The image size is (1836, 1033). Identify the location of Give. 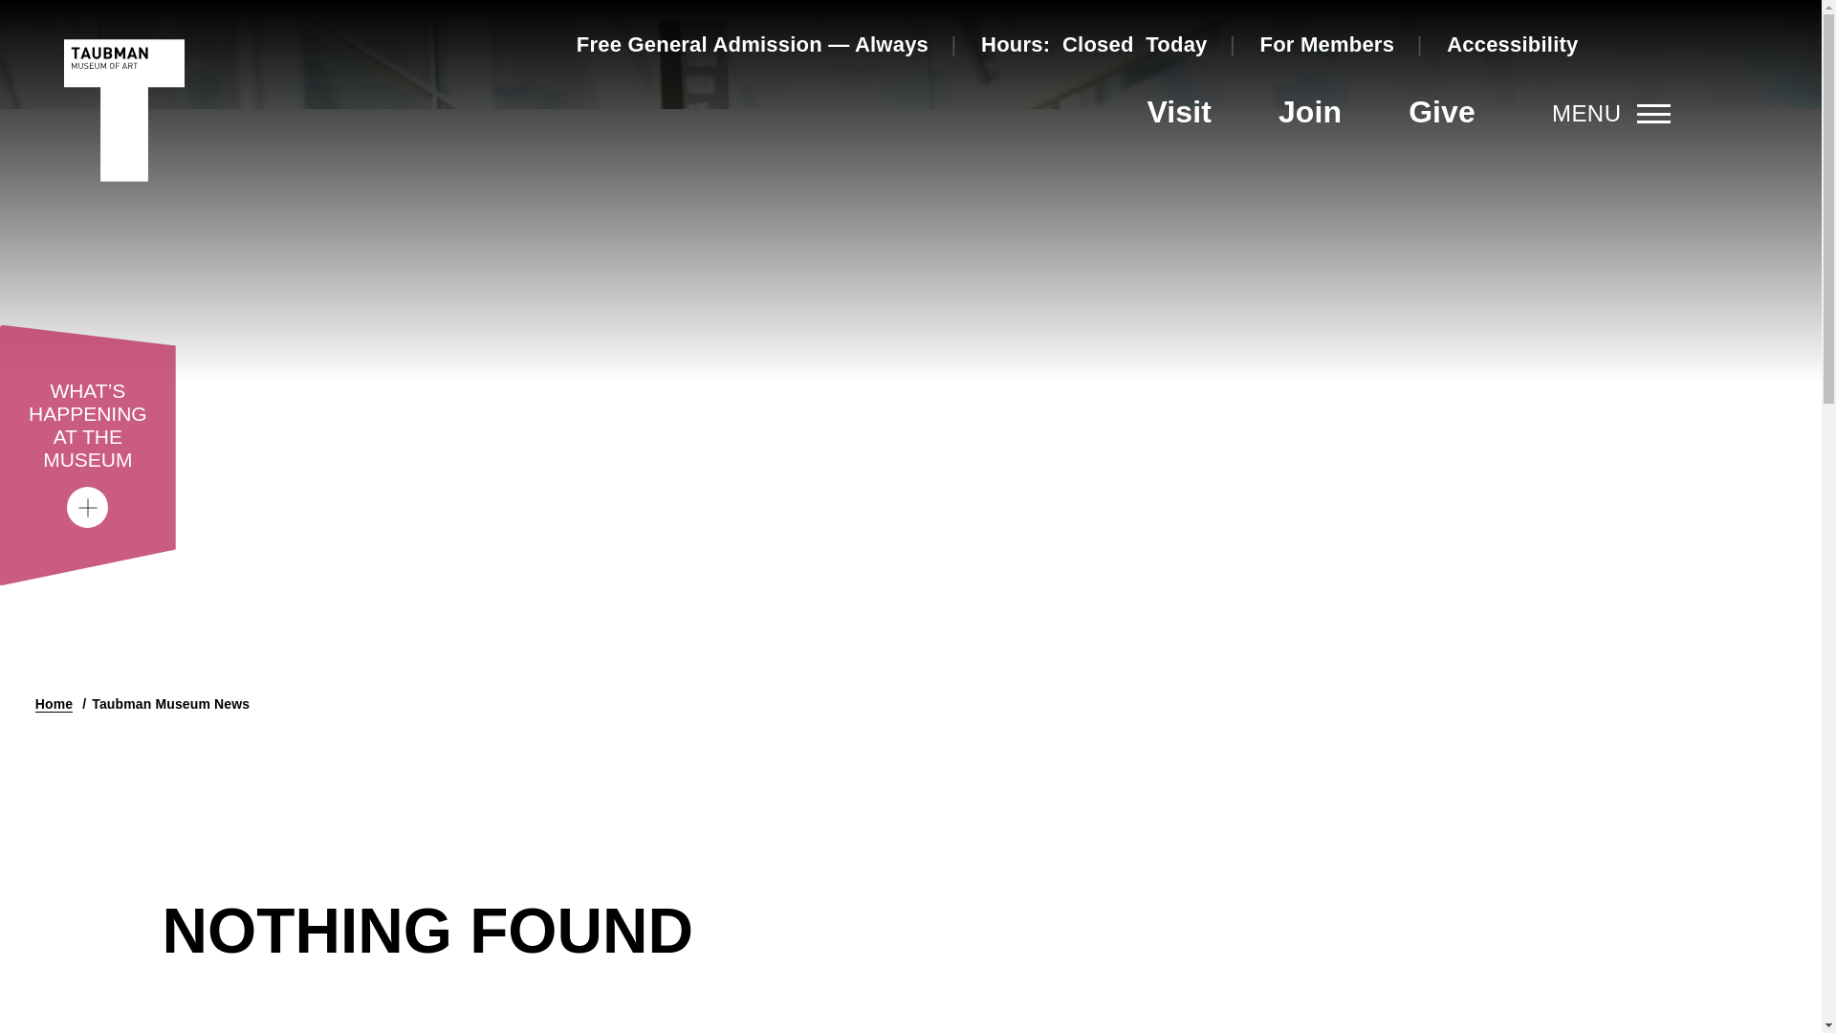
(1442, 111).